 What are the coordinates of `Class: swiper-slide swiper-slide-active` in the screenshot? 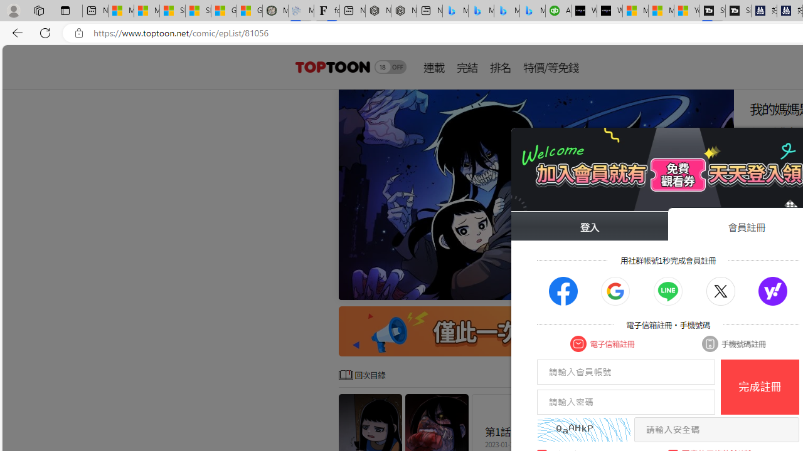 It's located at (536, 194).